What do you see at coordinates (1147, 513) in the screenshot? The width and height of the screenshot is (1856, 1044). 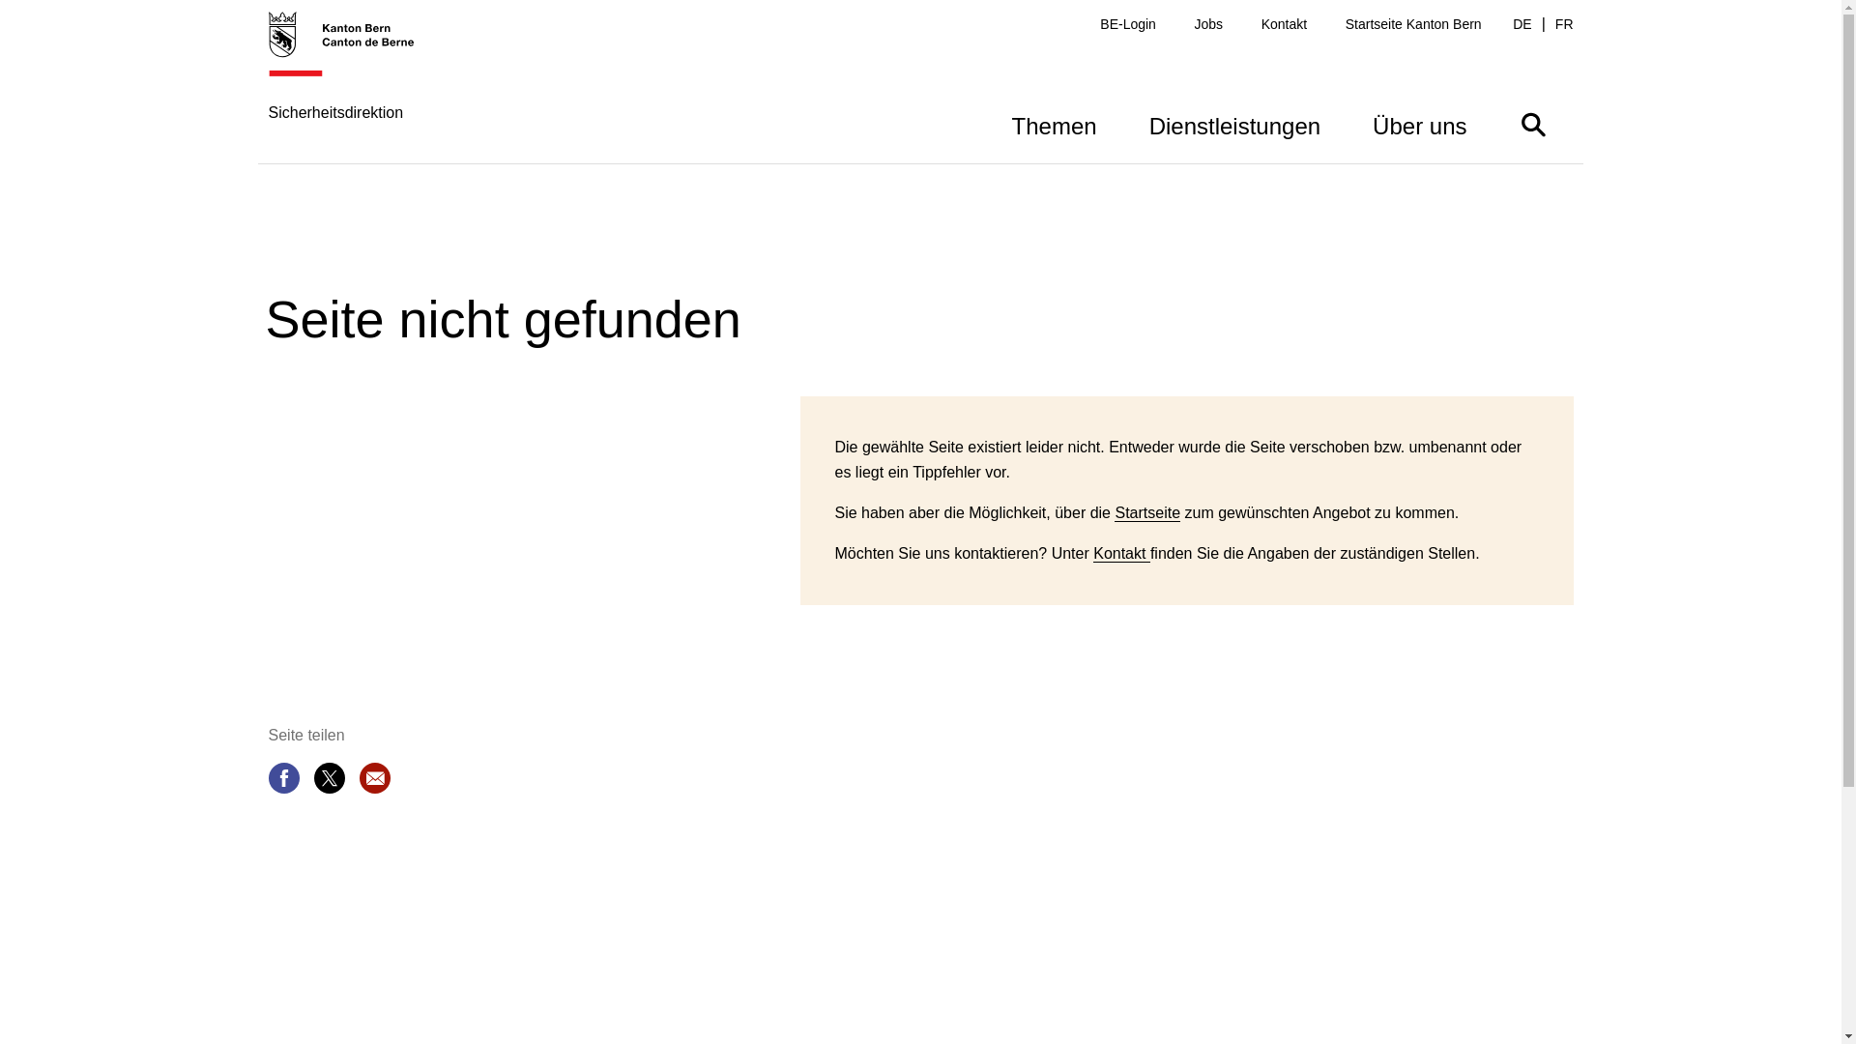 I see `Startseite` at bounding box center [1147, 513].